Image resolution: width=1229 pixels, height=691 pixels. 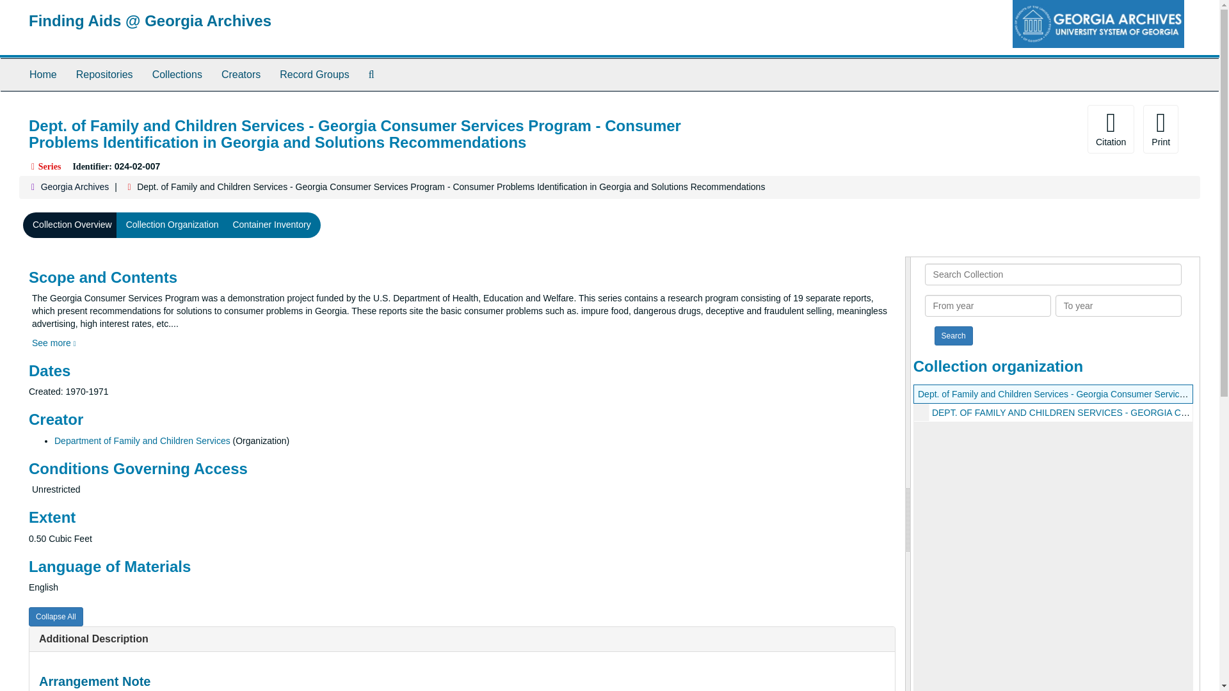 I want to click on Page Actions, so click(x=954, y=129).